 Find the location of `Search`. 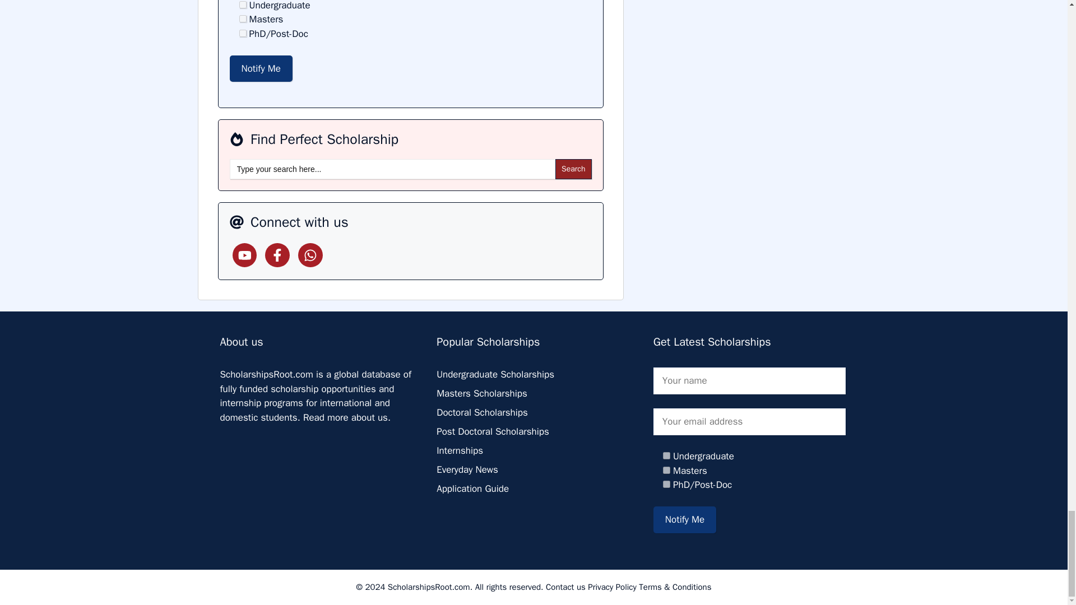

Search is located at coordinates (573, 169).